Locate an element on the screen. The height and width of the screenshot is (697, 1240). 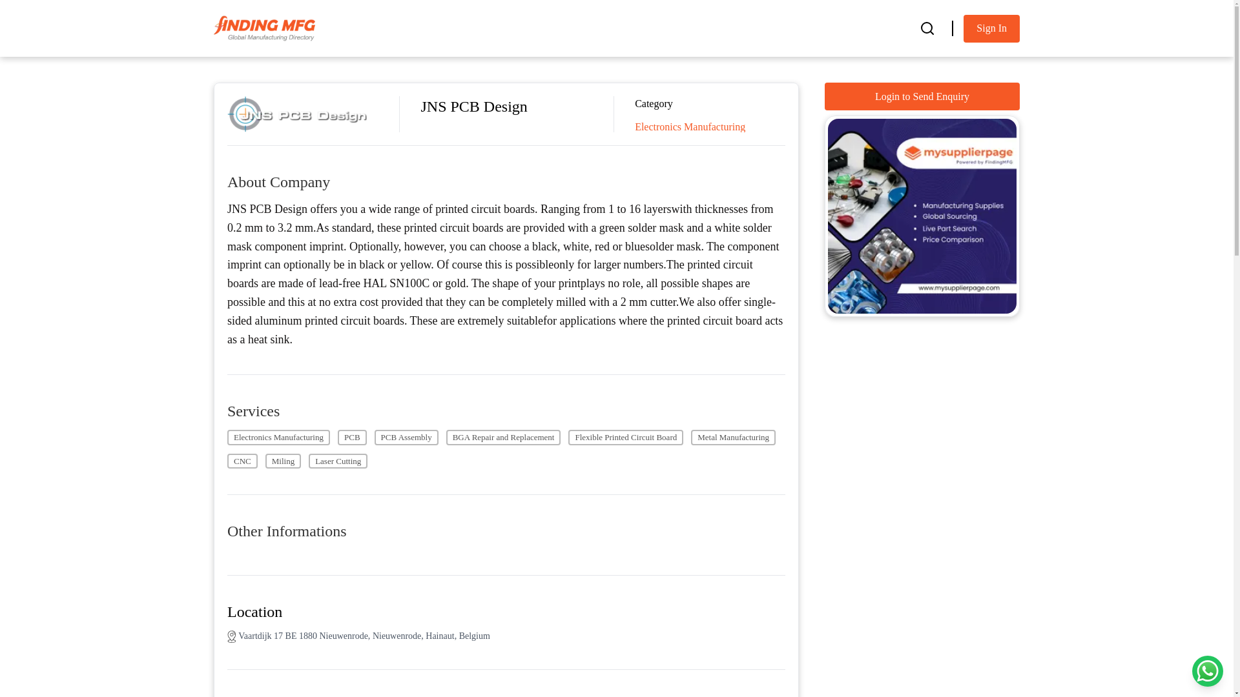
Laser Cutting is located at coordinates (338, 461).